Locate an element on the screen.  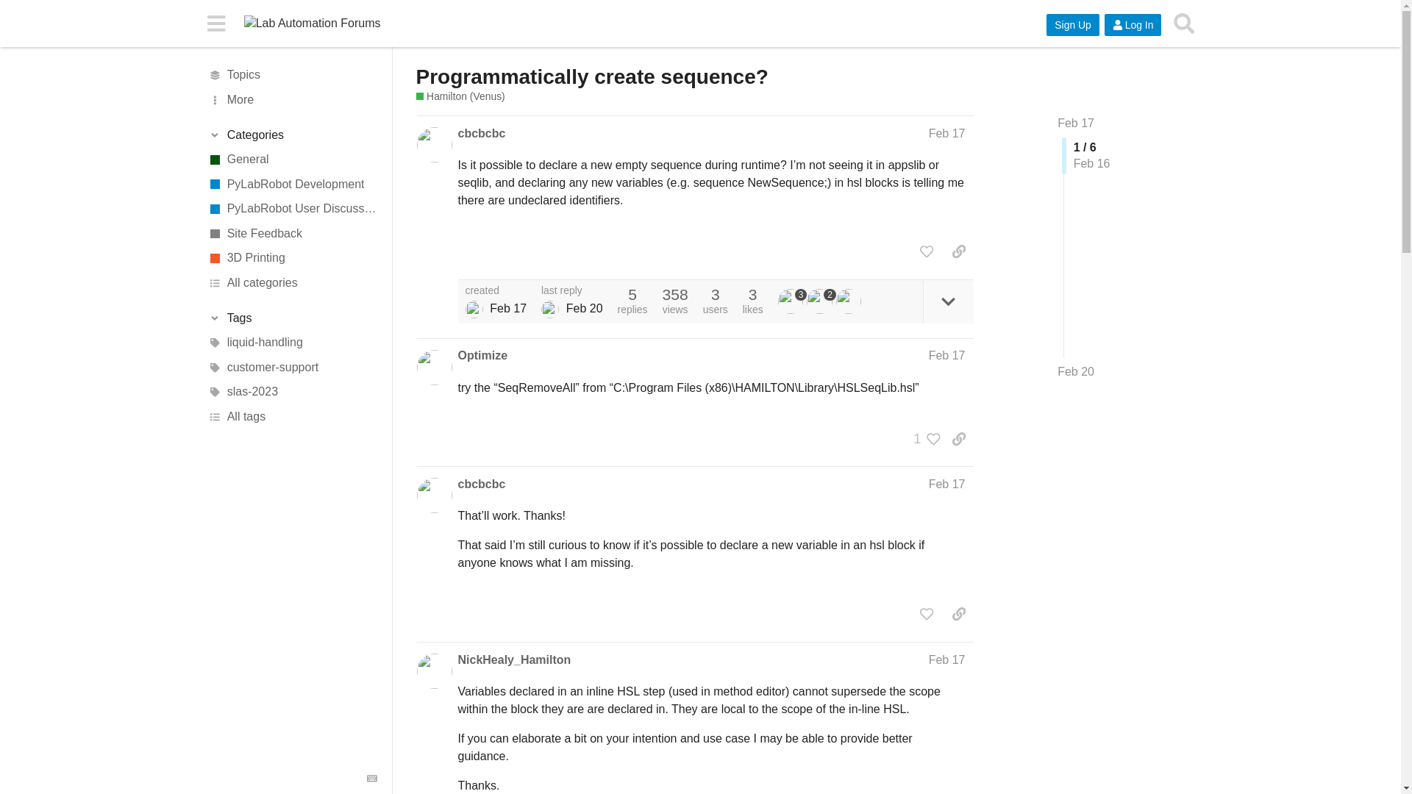
slas-2023 is located at coordinates (292, 393).